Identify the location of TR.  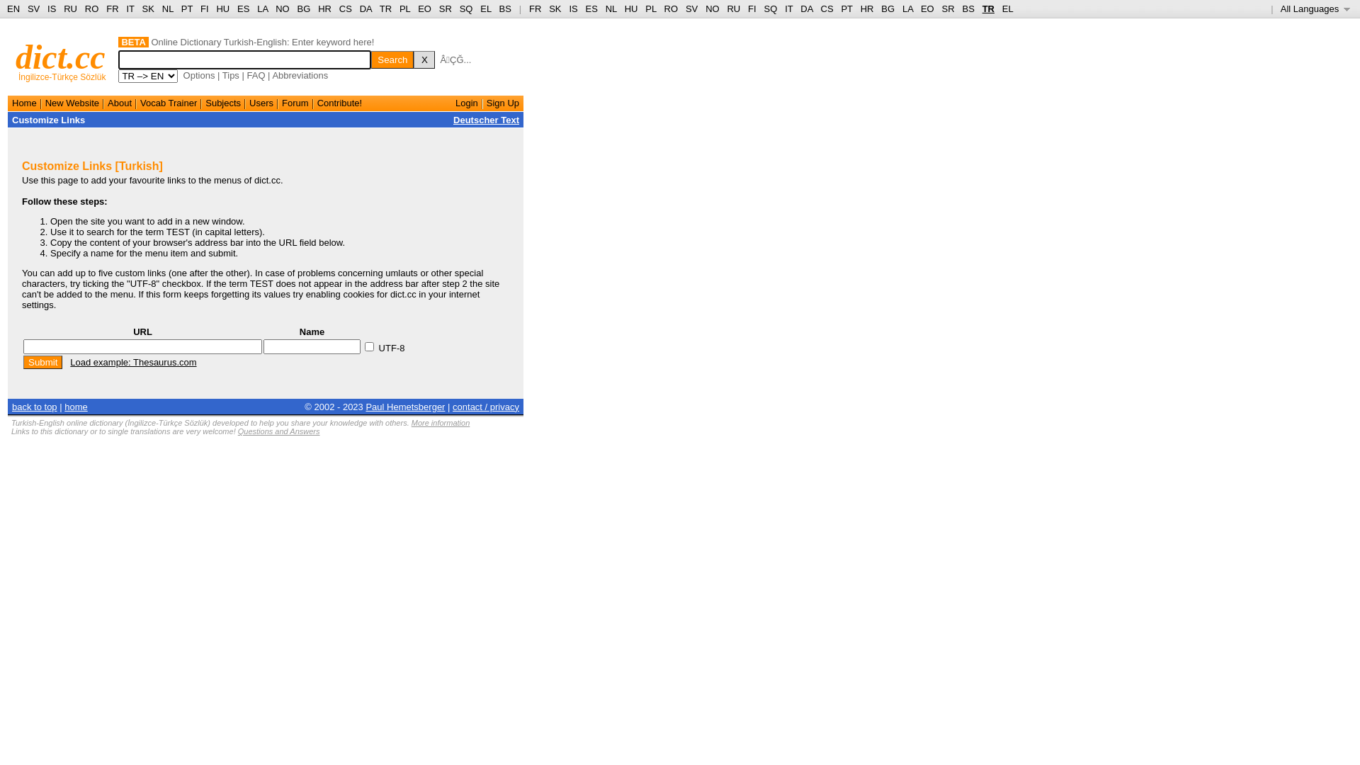
(385, 8).